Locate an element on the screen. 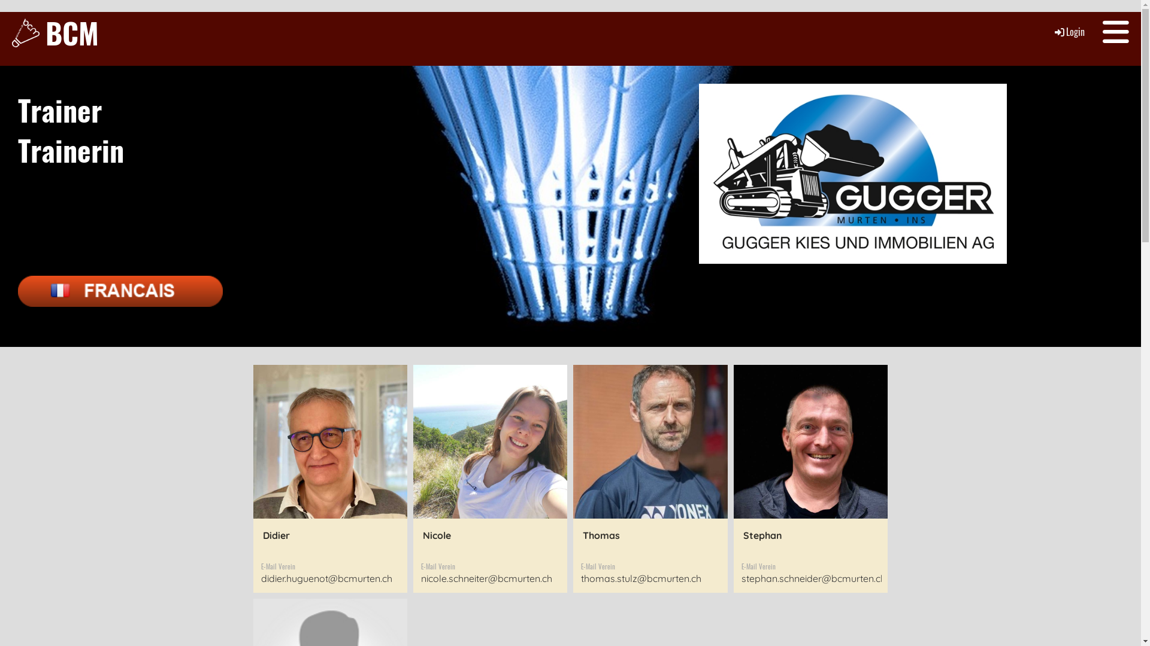 Image resolution: width=1150 pixels, height=646 pixels. Login is located at coordinates (1069, 32).